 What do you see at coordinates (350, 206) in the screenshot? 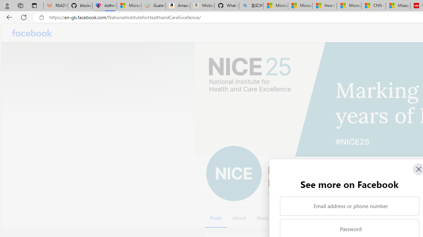
I see `Email address or phone number` at bounding box center [350, 206].